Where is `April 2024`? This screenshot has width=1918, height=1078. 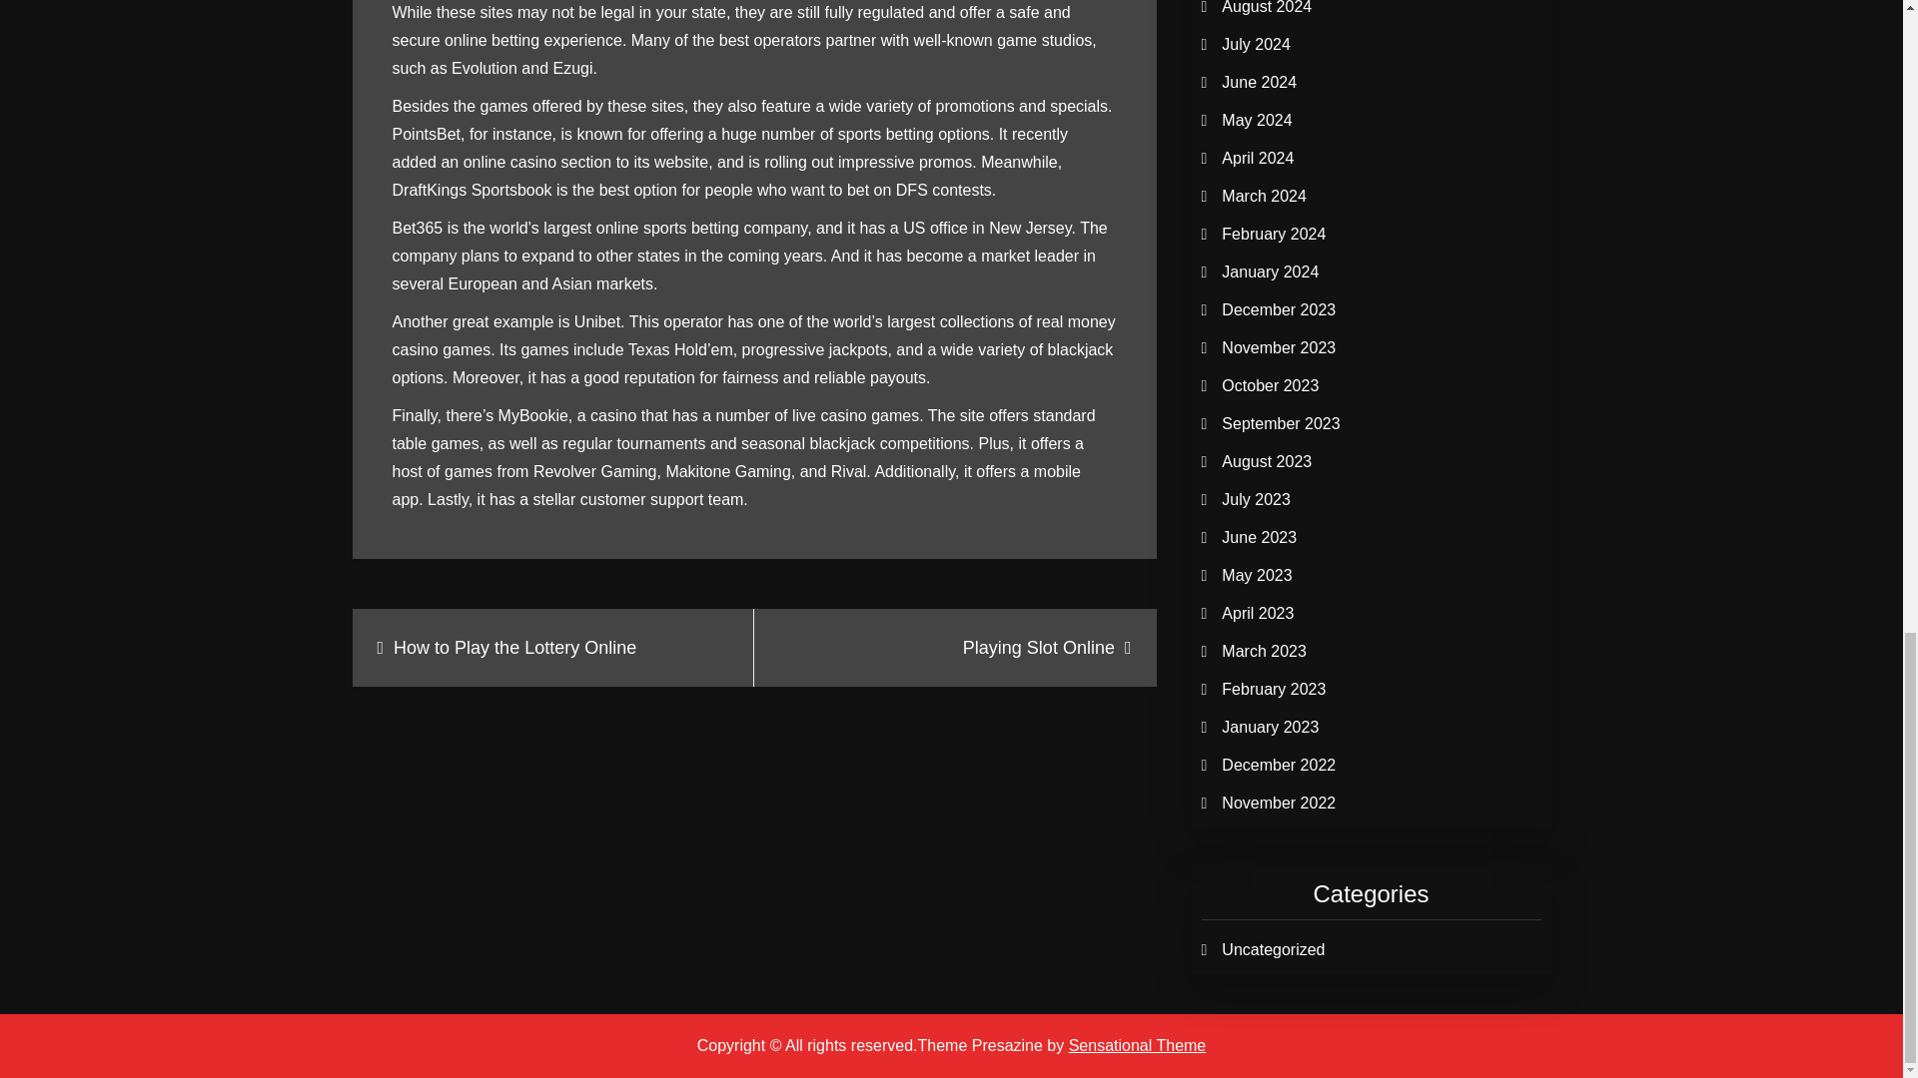
April 2024 is located at coordinates (1257, 158).